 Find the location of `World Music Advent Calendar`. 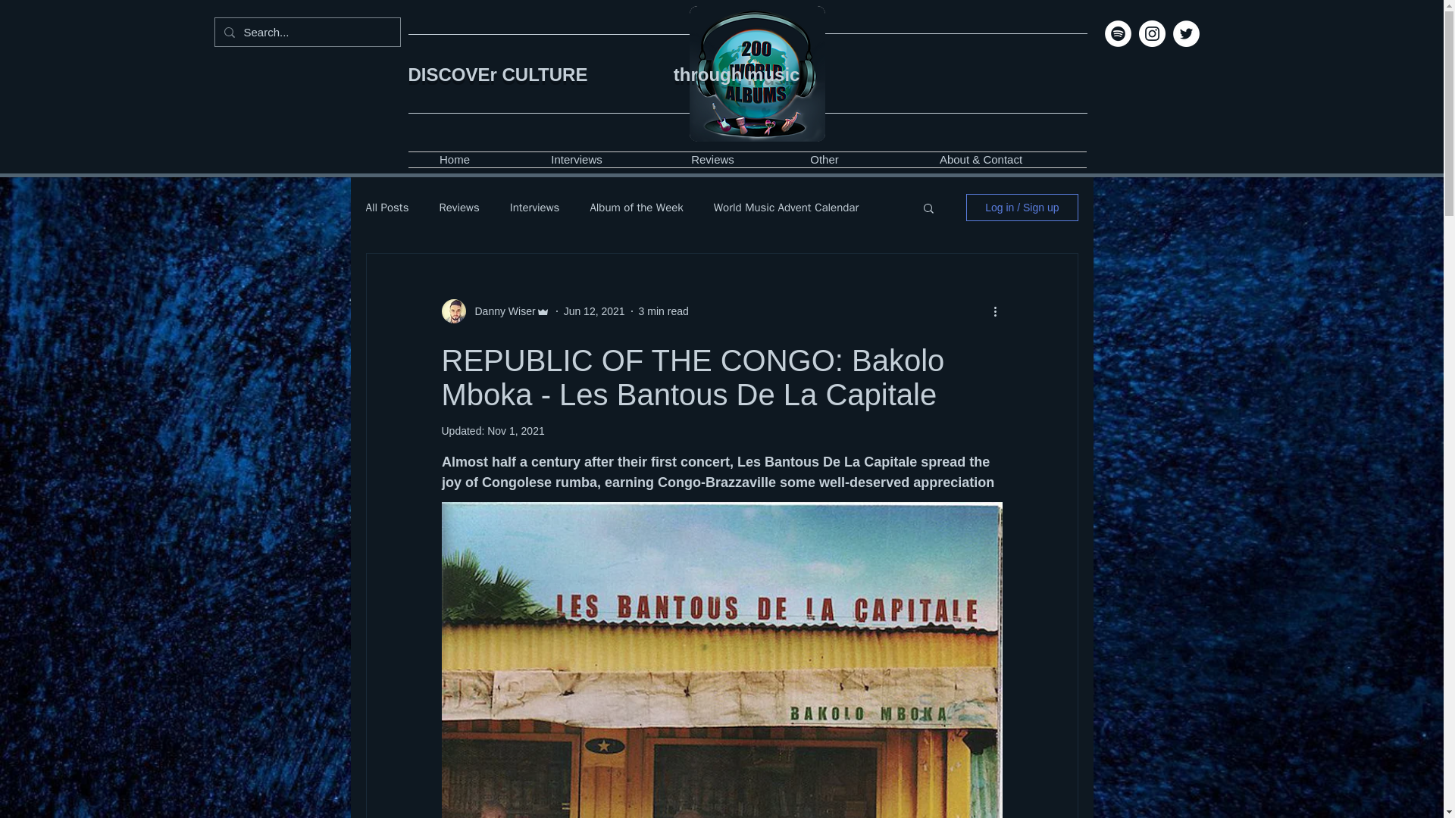

World Music Advent Calendar is located at coordinates (786, 206).